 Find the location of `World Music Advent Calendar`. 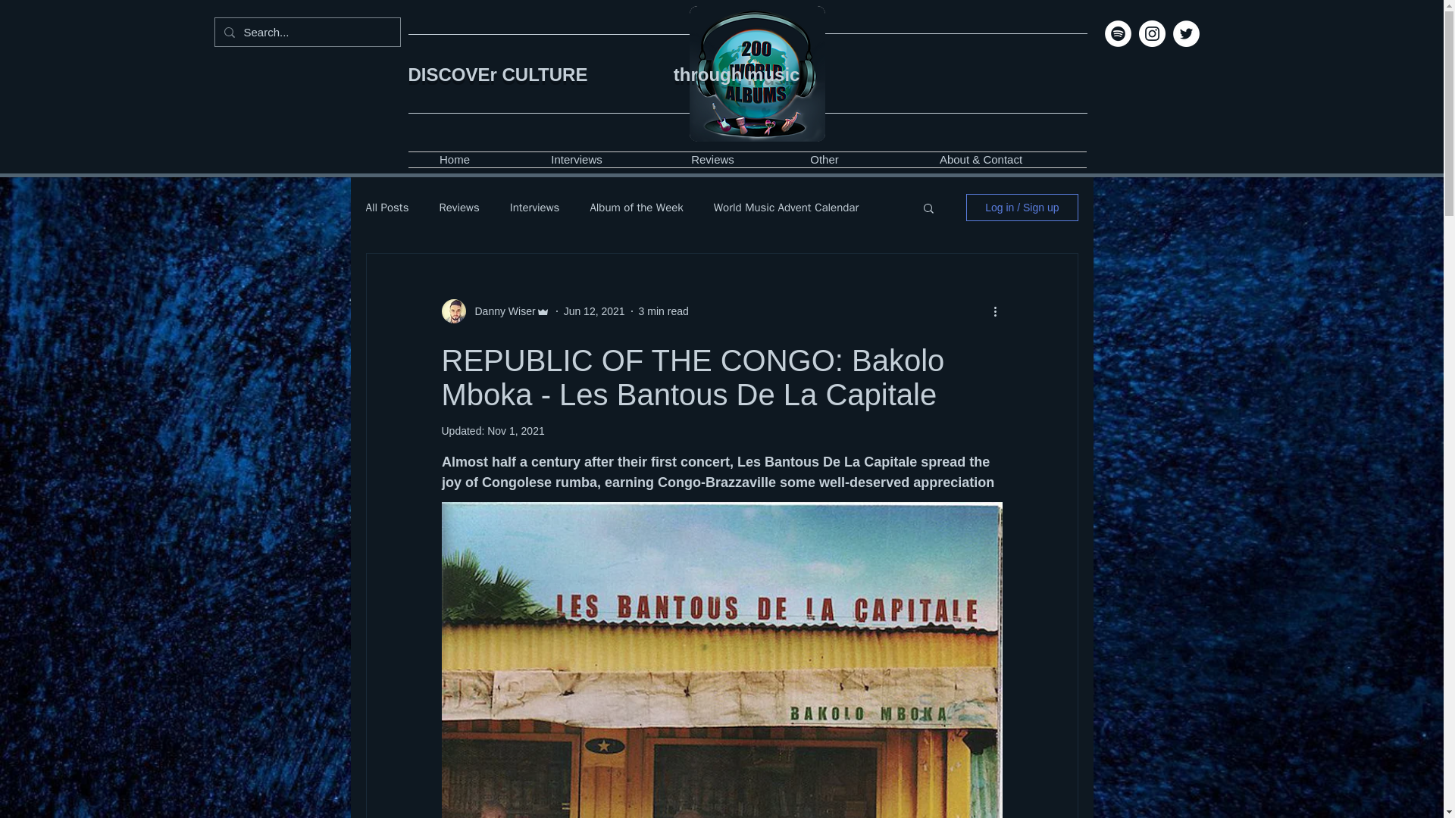

World Music Advent Calendar is located at coordinates (786, 206).